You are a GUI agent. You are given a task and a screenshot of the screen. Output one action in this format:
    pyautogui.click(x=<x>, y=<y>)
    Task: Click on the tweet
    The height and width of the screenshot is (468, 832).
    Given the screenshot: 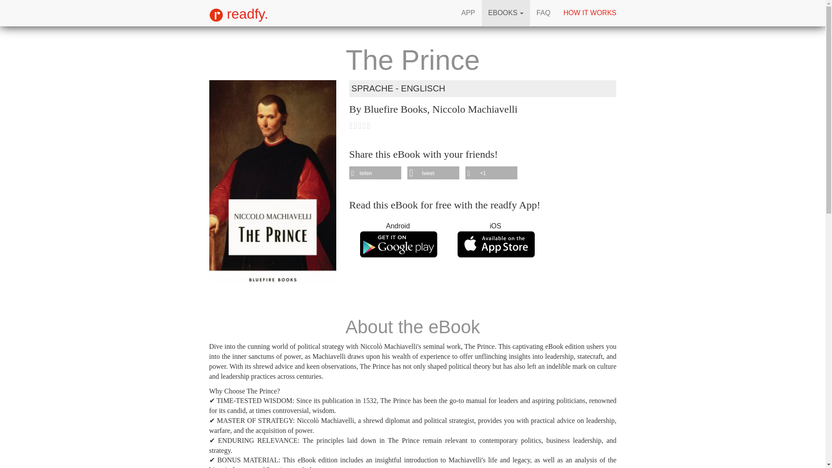 What is the action you would take?
    pyautogui.click(x=433, y=173)
    